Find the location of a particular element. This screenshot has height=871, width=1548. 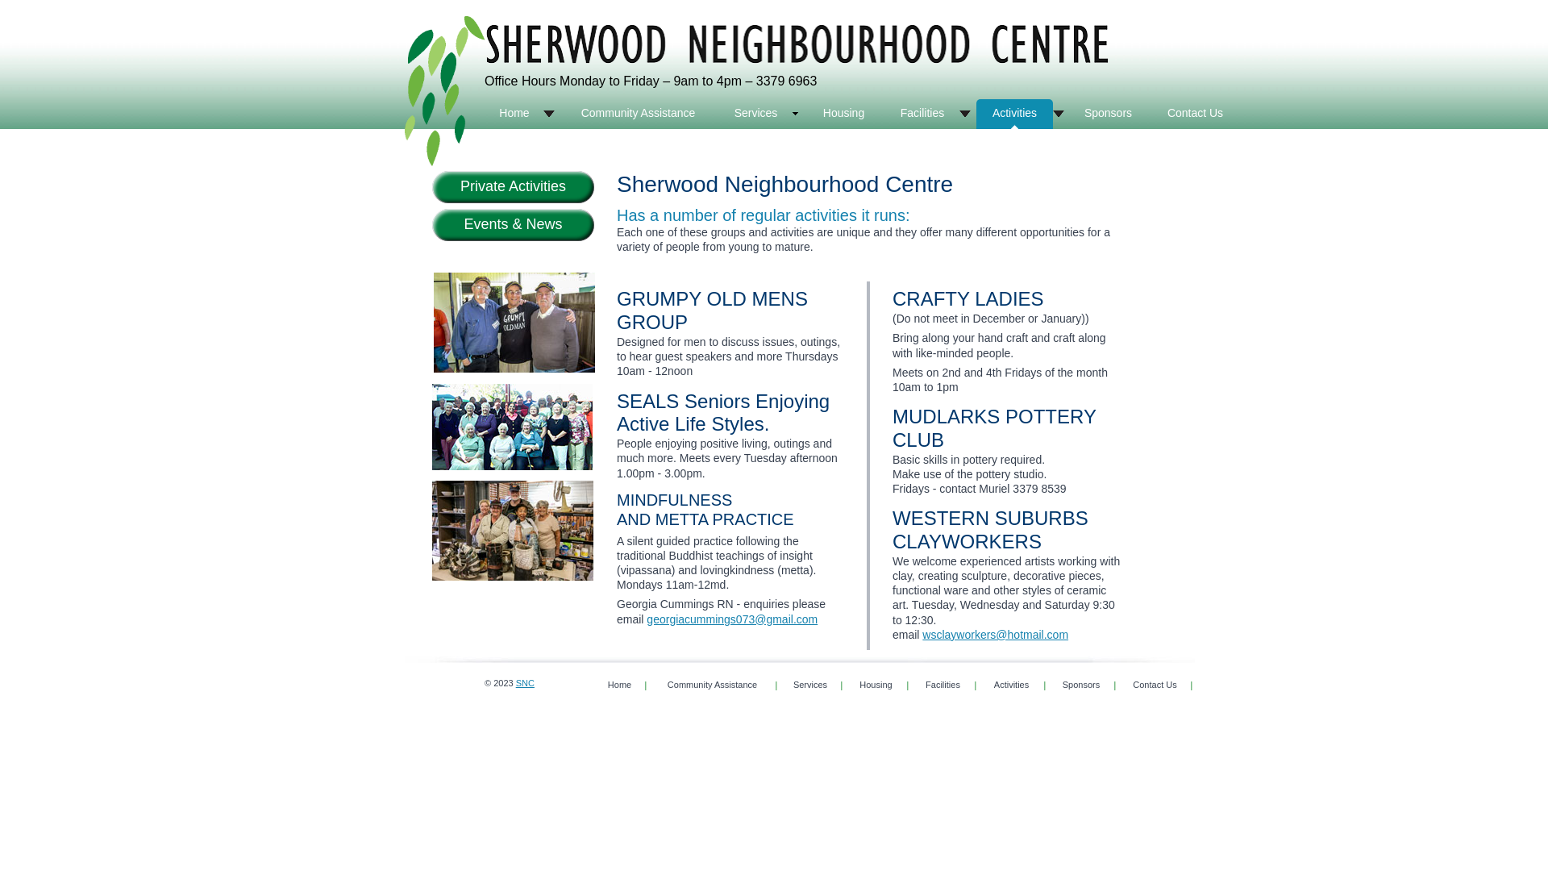

Activities is located at coordinates (1021, 115).